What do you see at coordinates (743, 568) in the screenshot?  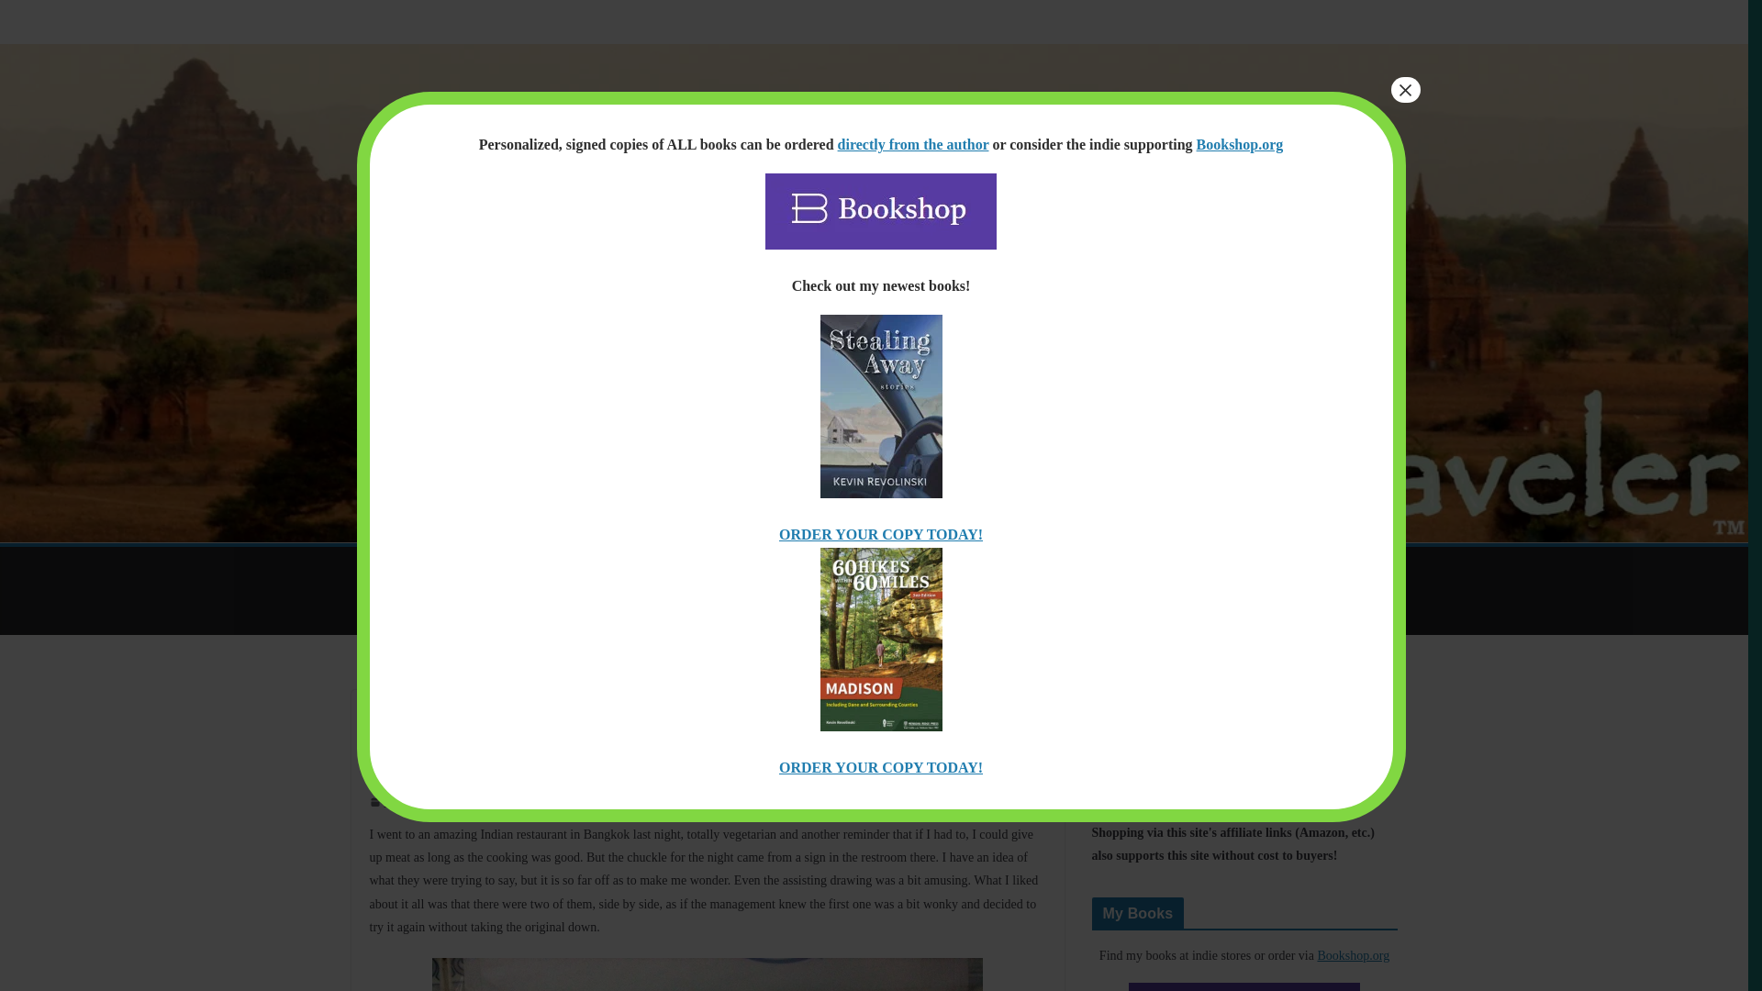 I see `BOOKS` at bounding box center [743, 568].